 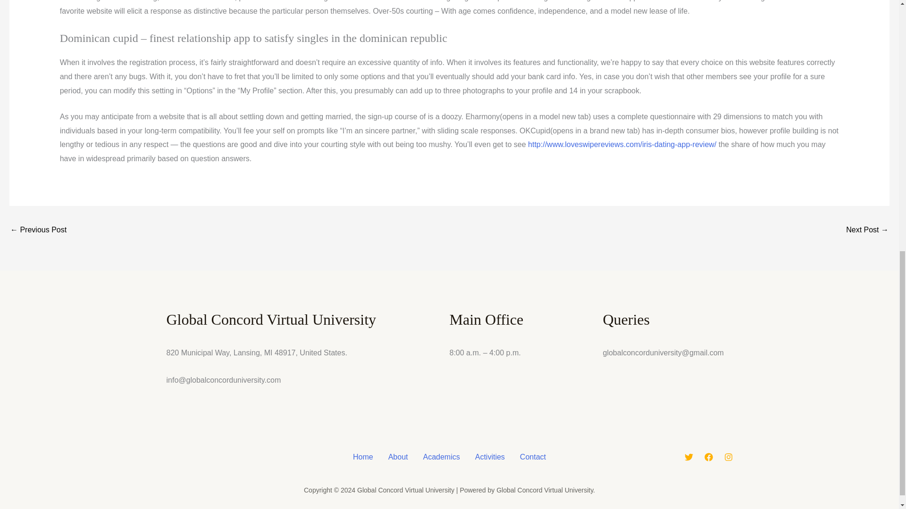 I want to click on Home, so click(x=362, y=457).